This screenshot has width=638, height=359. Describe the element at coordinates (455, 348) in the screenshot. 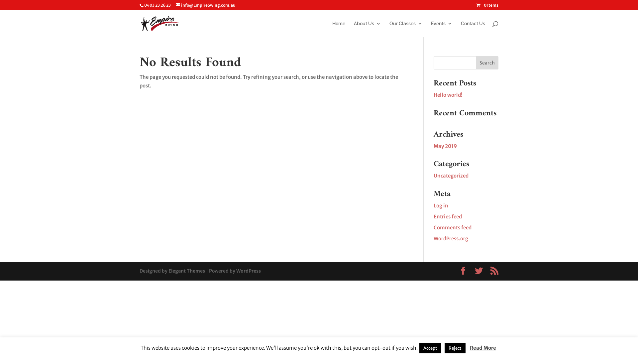

I see `Reject` at that location.